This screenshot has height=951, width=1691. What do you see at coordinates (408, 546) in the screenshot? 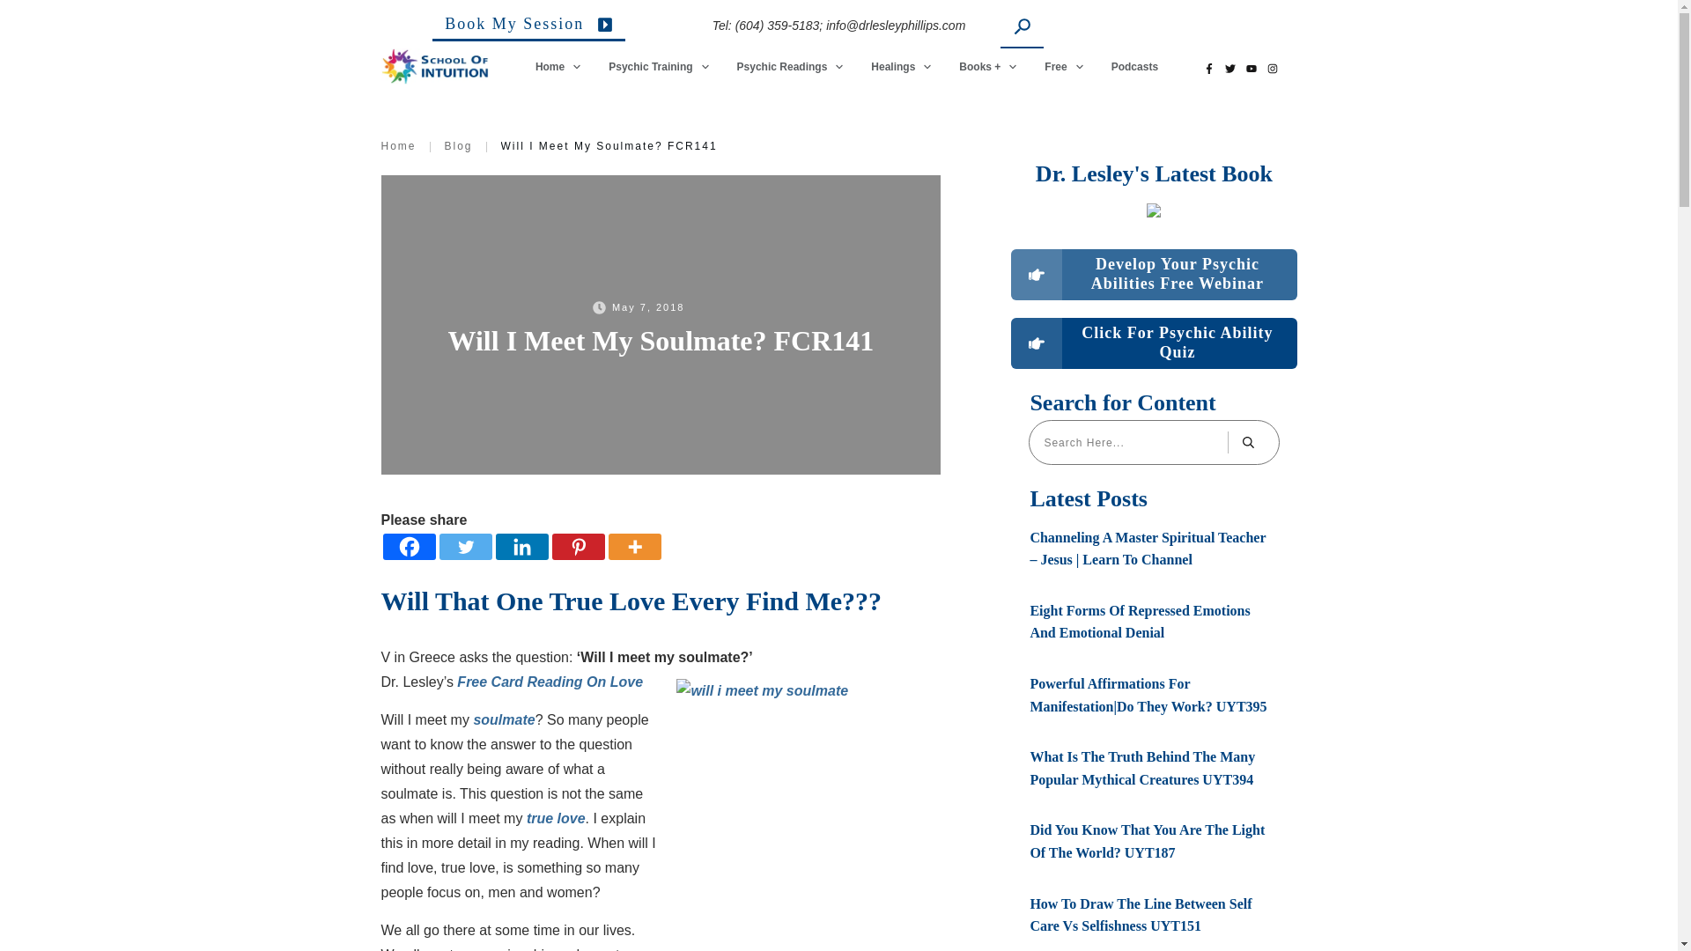
I see `Facebook` at bounding box center [408, 546].